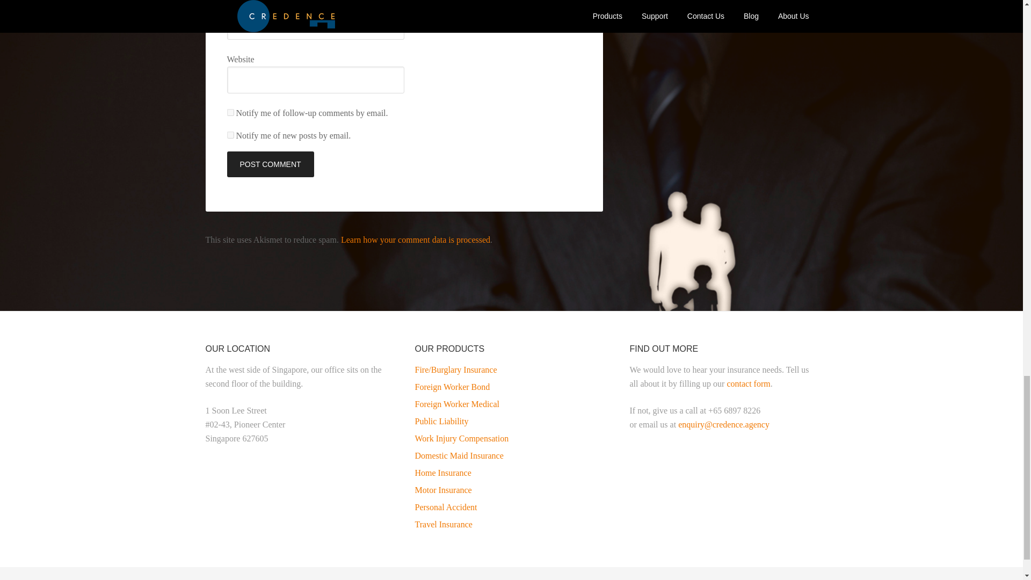 The height and width of the screenshot is (580, 1031). I want to click on subscribe, so click(230, 135).